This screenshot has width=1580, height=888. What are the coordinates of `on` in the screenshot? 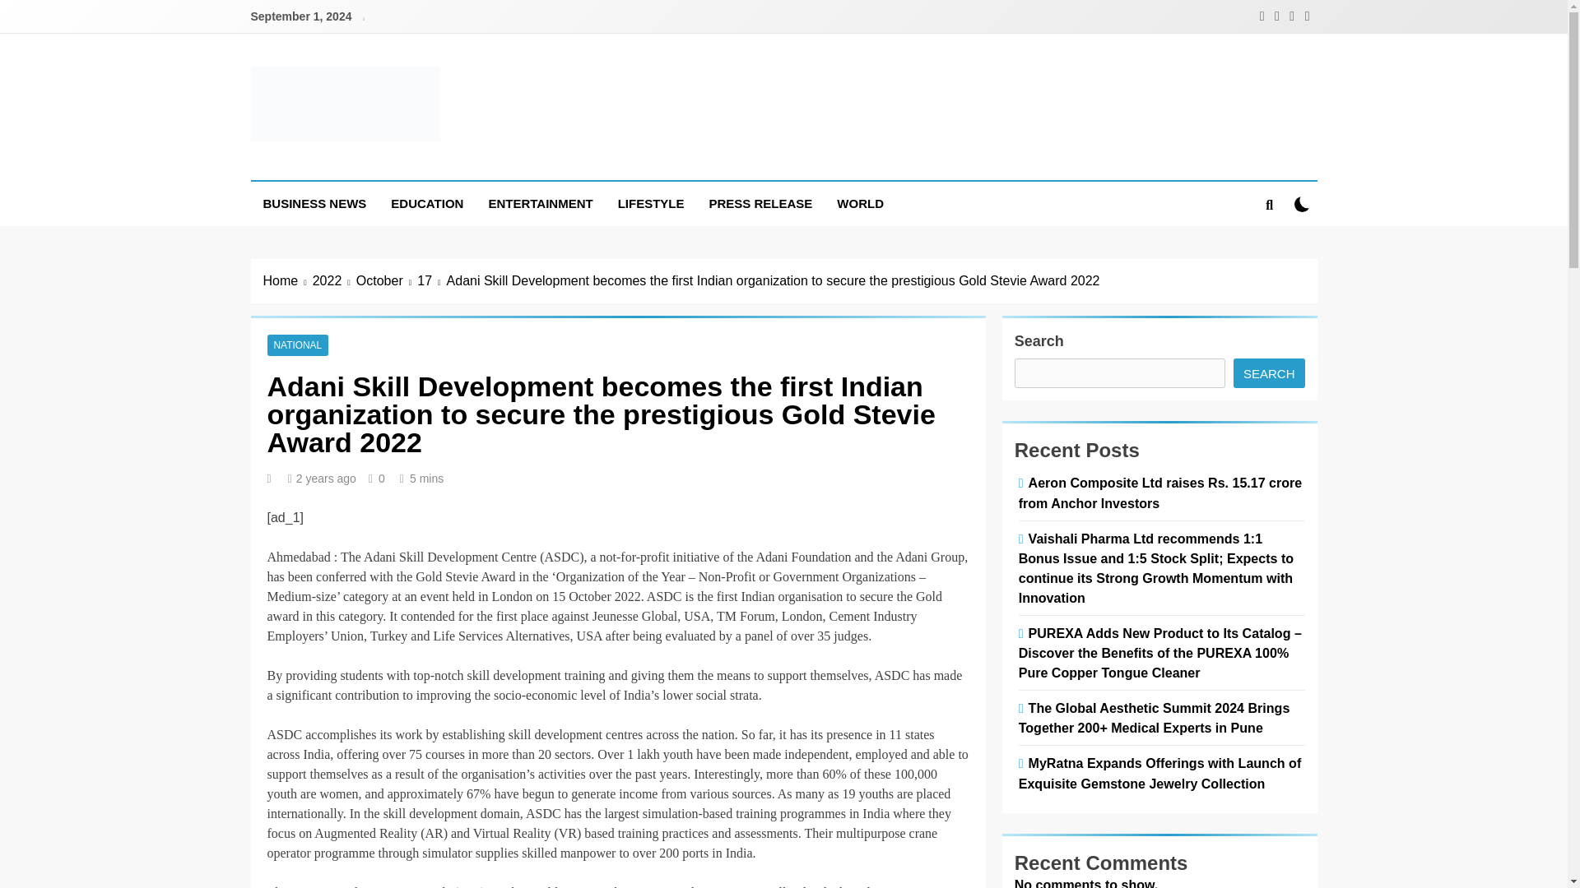 It's located at (1302, 204).